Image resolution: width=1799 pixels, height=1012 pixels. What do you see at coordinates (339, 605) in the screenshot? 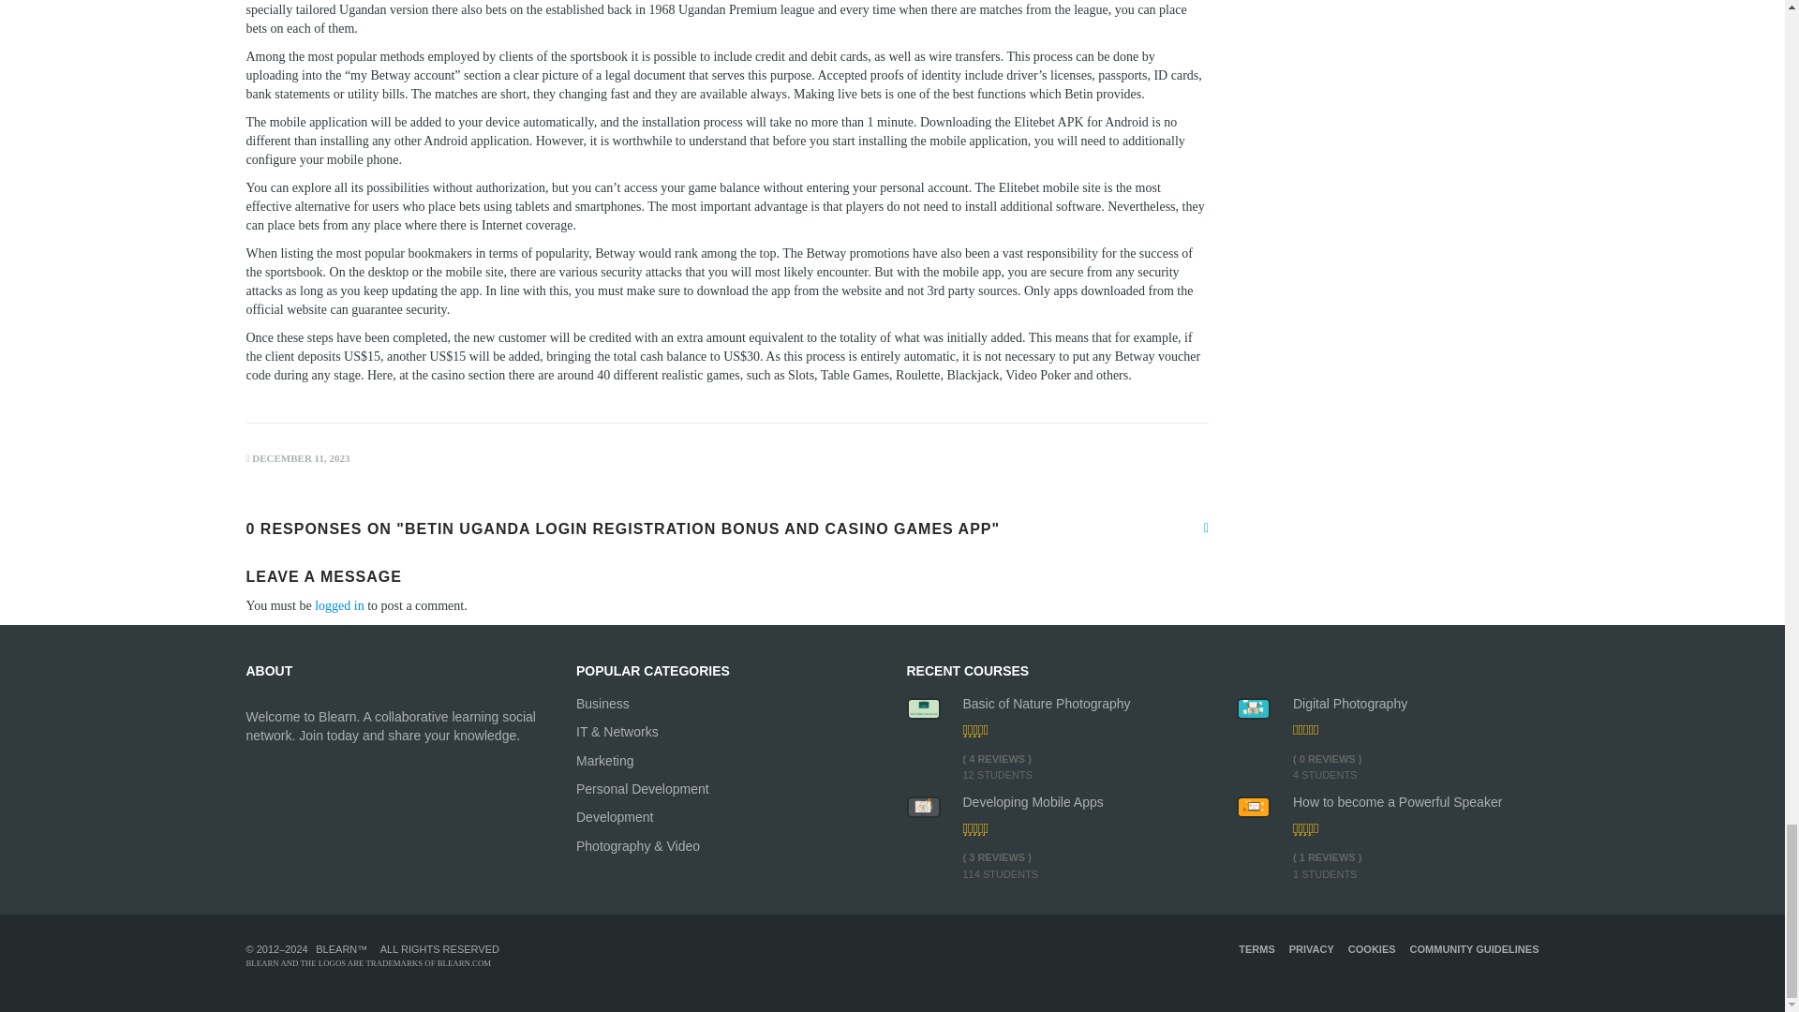
I see `logged in` at bounding box center [339, 605].